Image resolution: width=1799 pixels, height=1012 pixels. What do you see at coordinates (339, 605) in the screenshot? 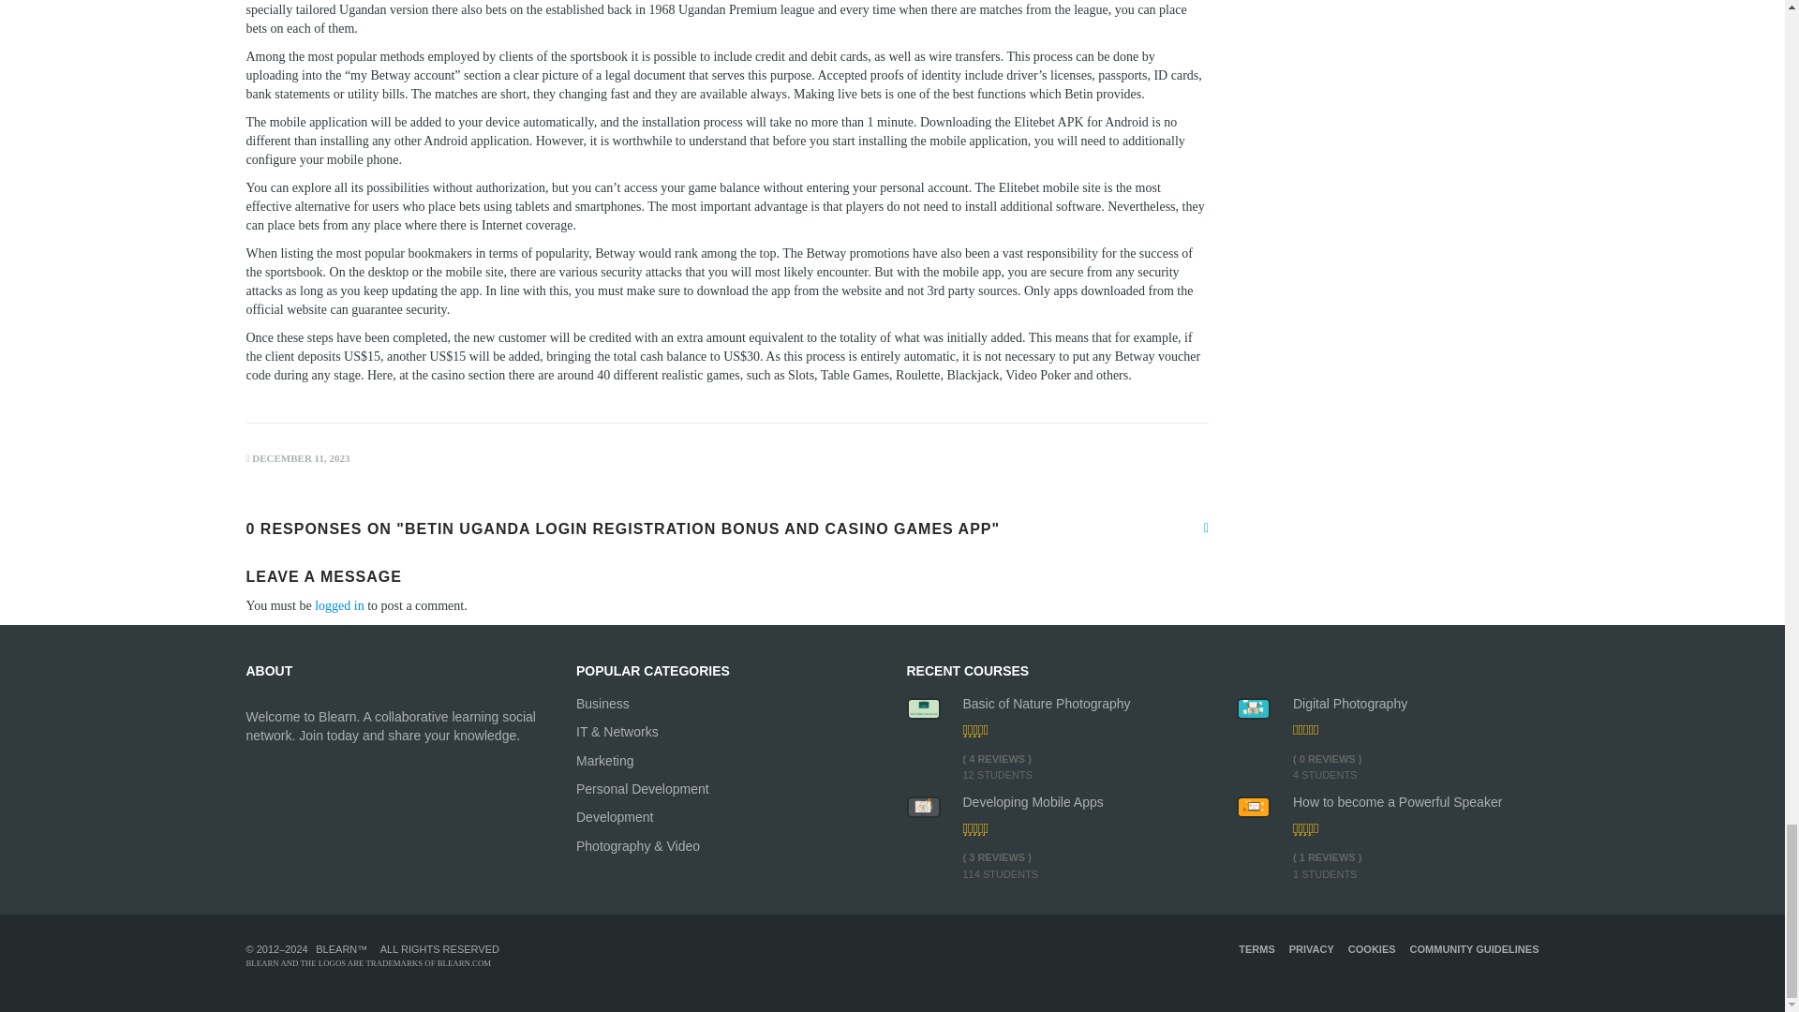
I see `logged in` at bounding box center [339, 605].